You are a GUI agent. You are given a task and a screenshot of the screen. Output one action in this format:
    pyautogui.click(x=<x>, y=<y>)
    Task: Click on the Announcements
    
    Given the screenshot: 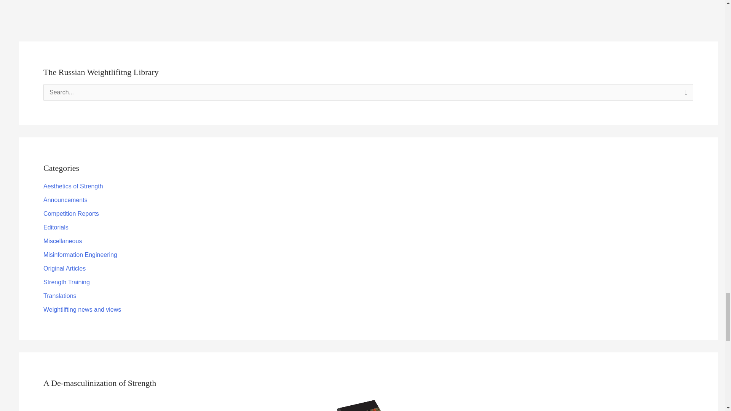 What is the action you would take?
    pyautogui.click(x=65, y=200)
    